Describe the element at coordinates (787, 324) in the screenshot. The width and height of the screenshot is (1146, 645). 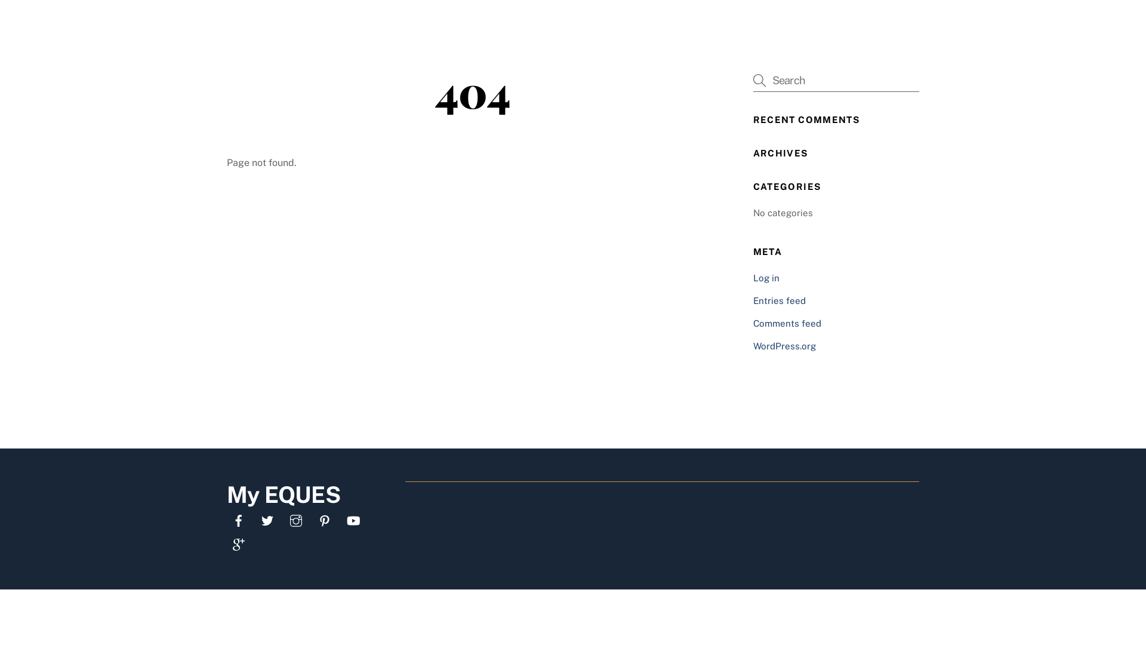
I see `Comments feed` at that location.